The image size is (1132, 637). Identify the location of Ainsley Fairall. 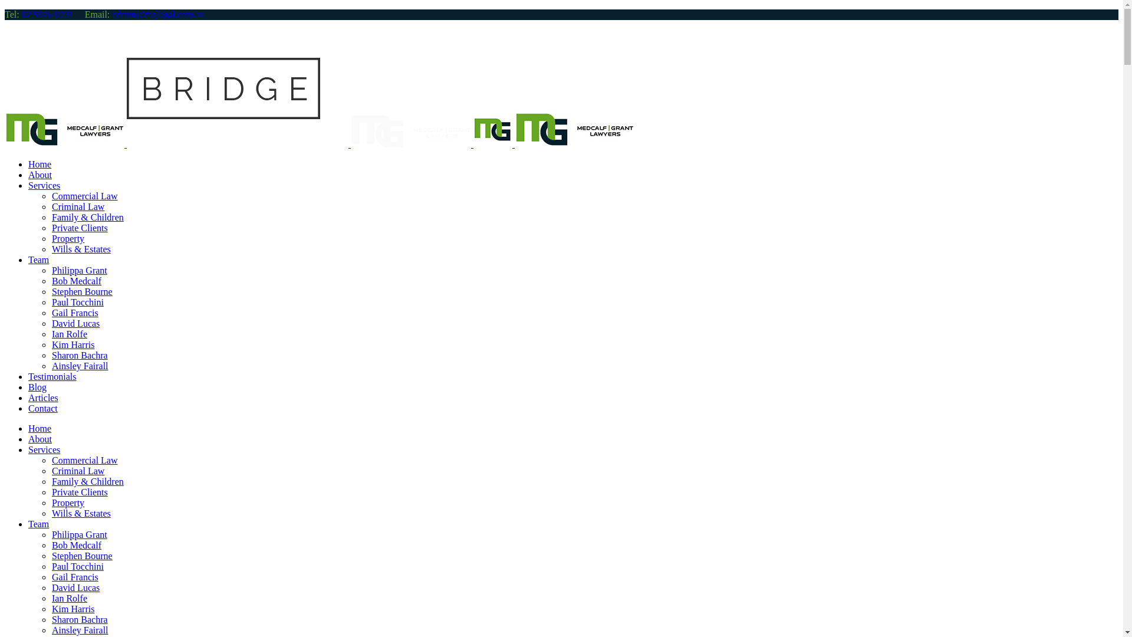
(80, 366).